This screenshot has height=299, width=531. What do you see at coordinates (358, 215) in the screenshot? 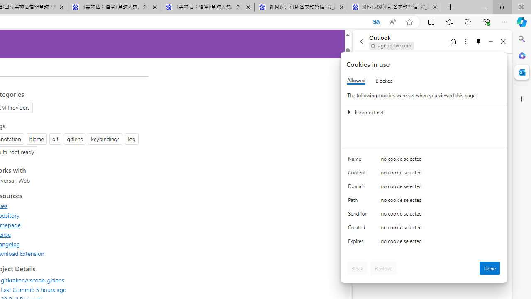
I see `Send for` at bounding box center [358, 215].